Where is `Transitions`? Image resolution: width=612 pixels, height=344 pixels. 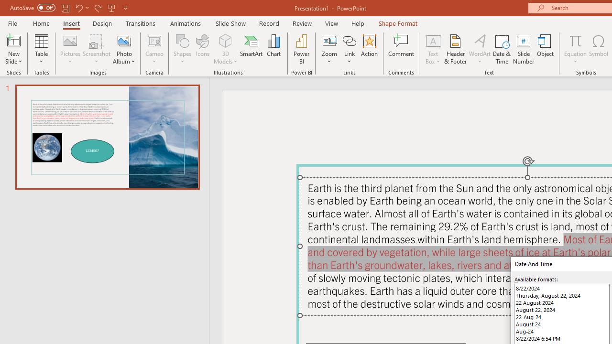
Transitions is located at coordinates (141, 23).